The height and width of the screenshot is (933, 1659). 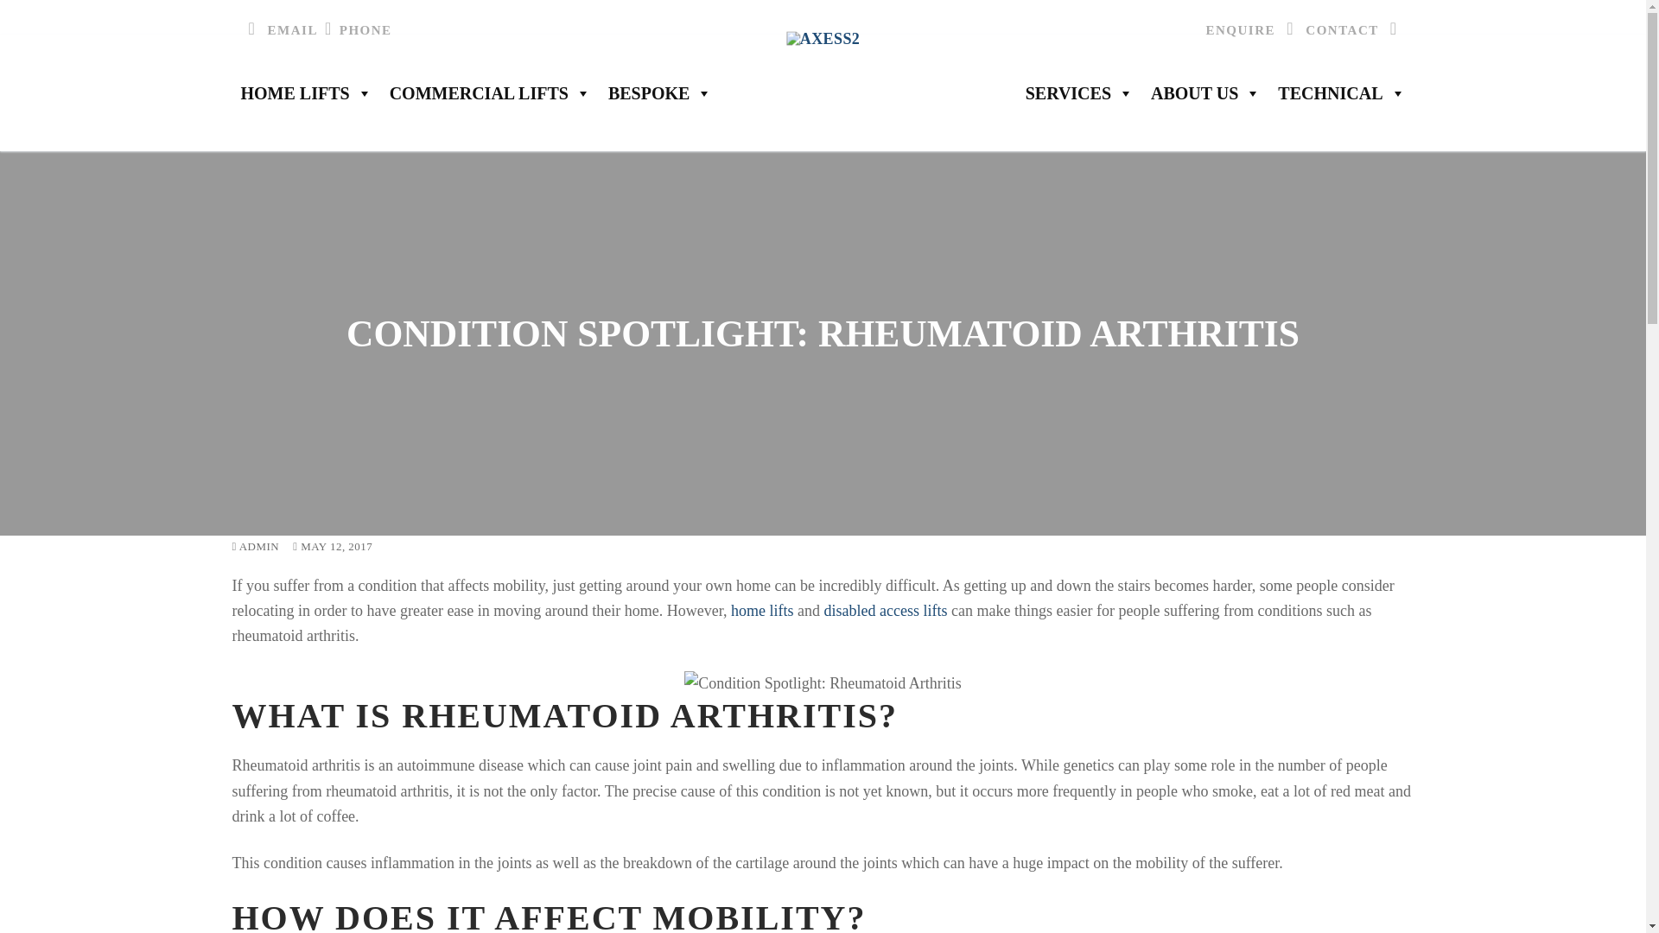 I want to click on EMAIL, so click(x=280, y=29).